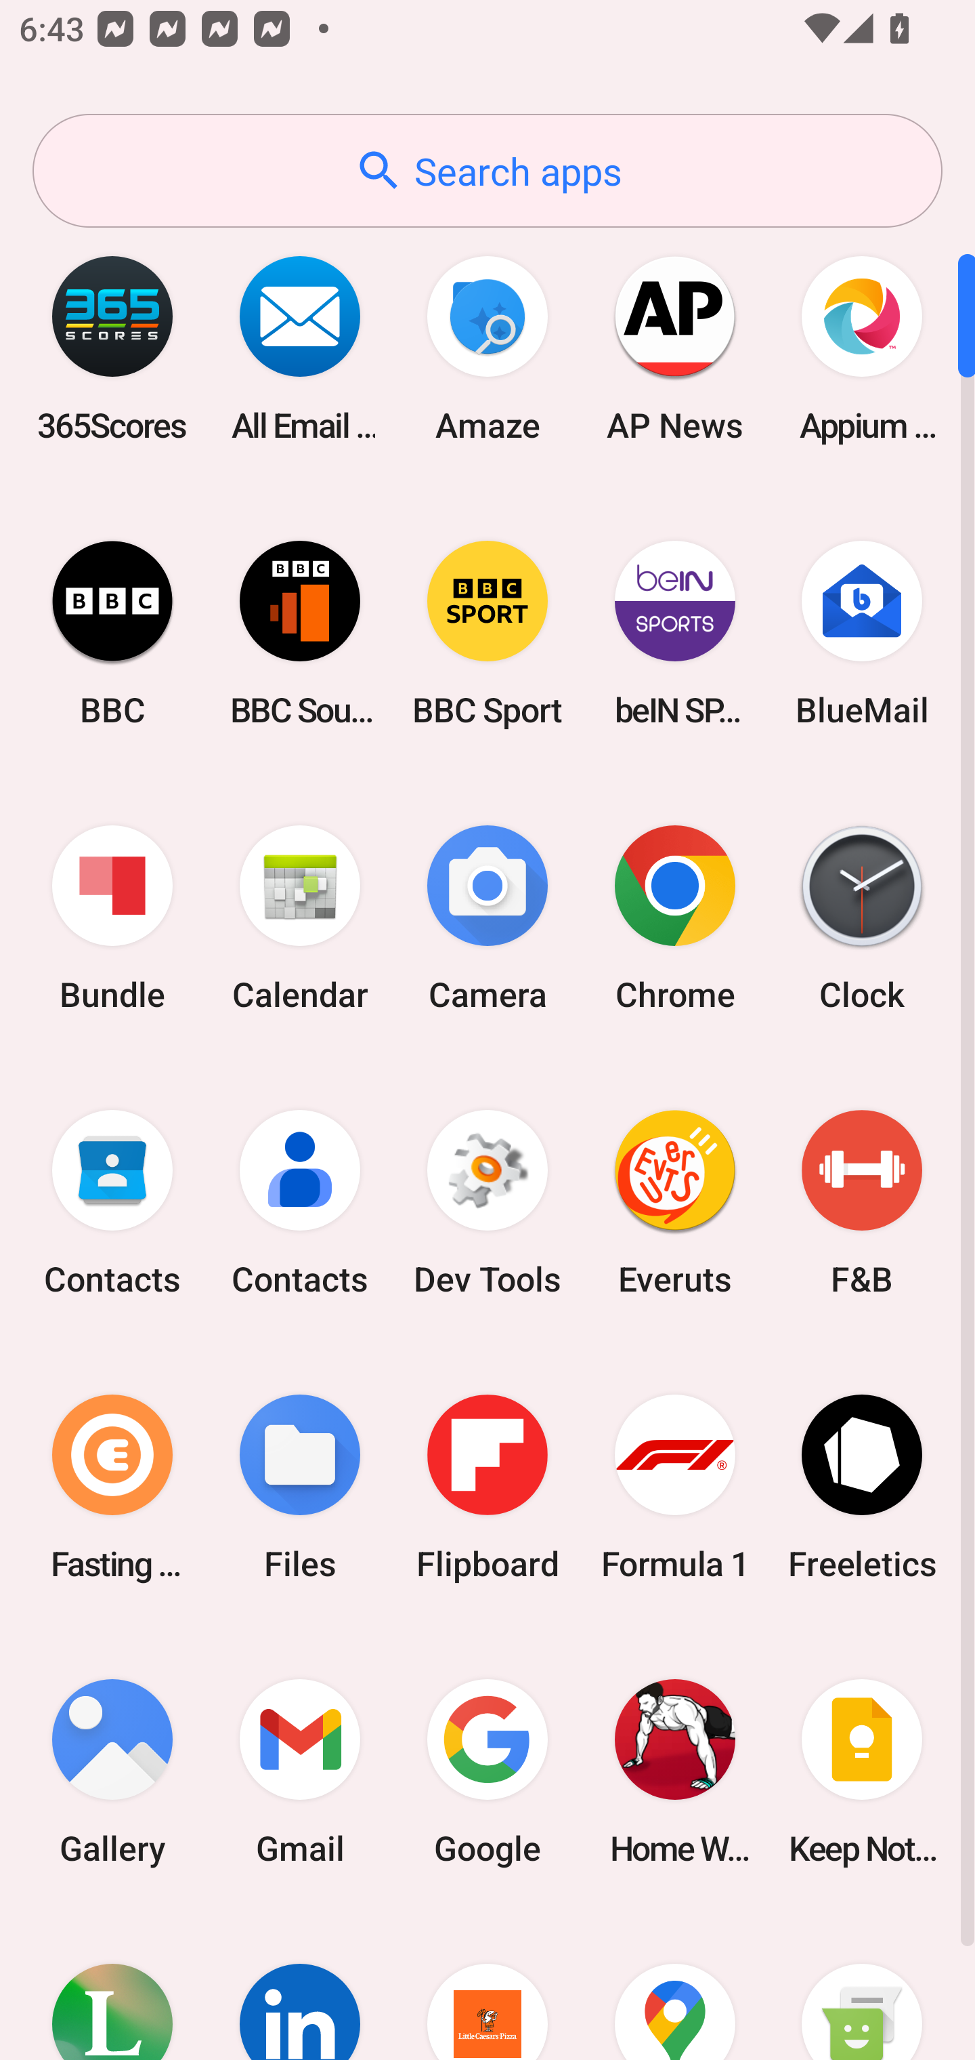 Image resolution: width=975 pixels, height=2060 pixels. Describe the element at coordinates (487, 1987) in the screenshot. I see `Little Caesars Pizza` at that location.